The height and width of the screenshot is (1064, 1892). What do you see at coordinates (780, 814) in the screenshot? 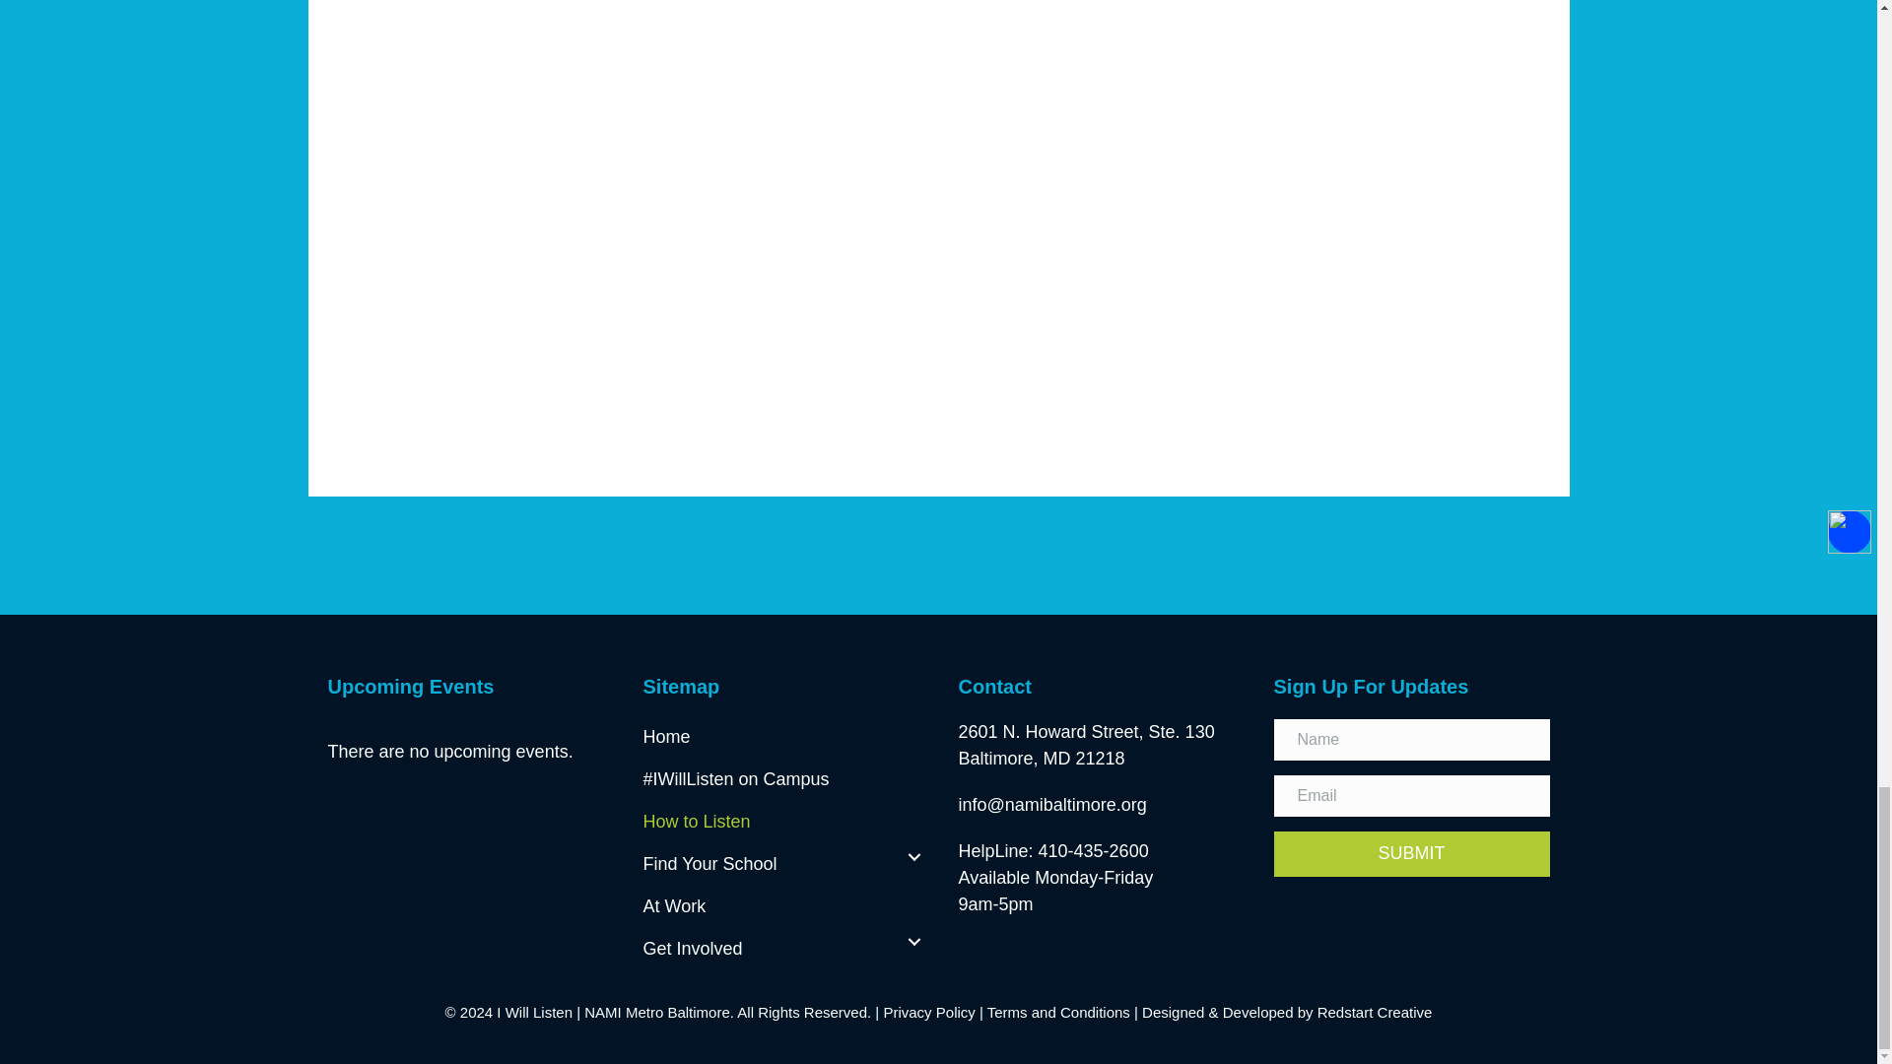
I see `How to Listen` at bounding box center [780, 814].